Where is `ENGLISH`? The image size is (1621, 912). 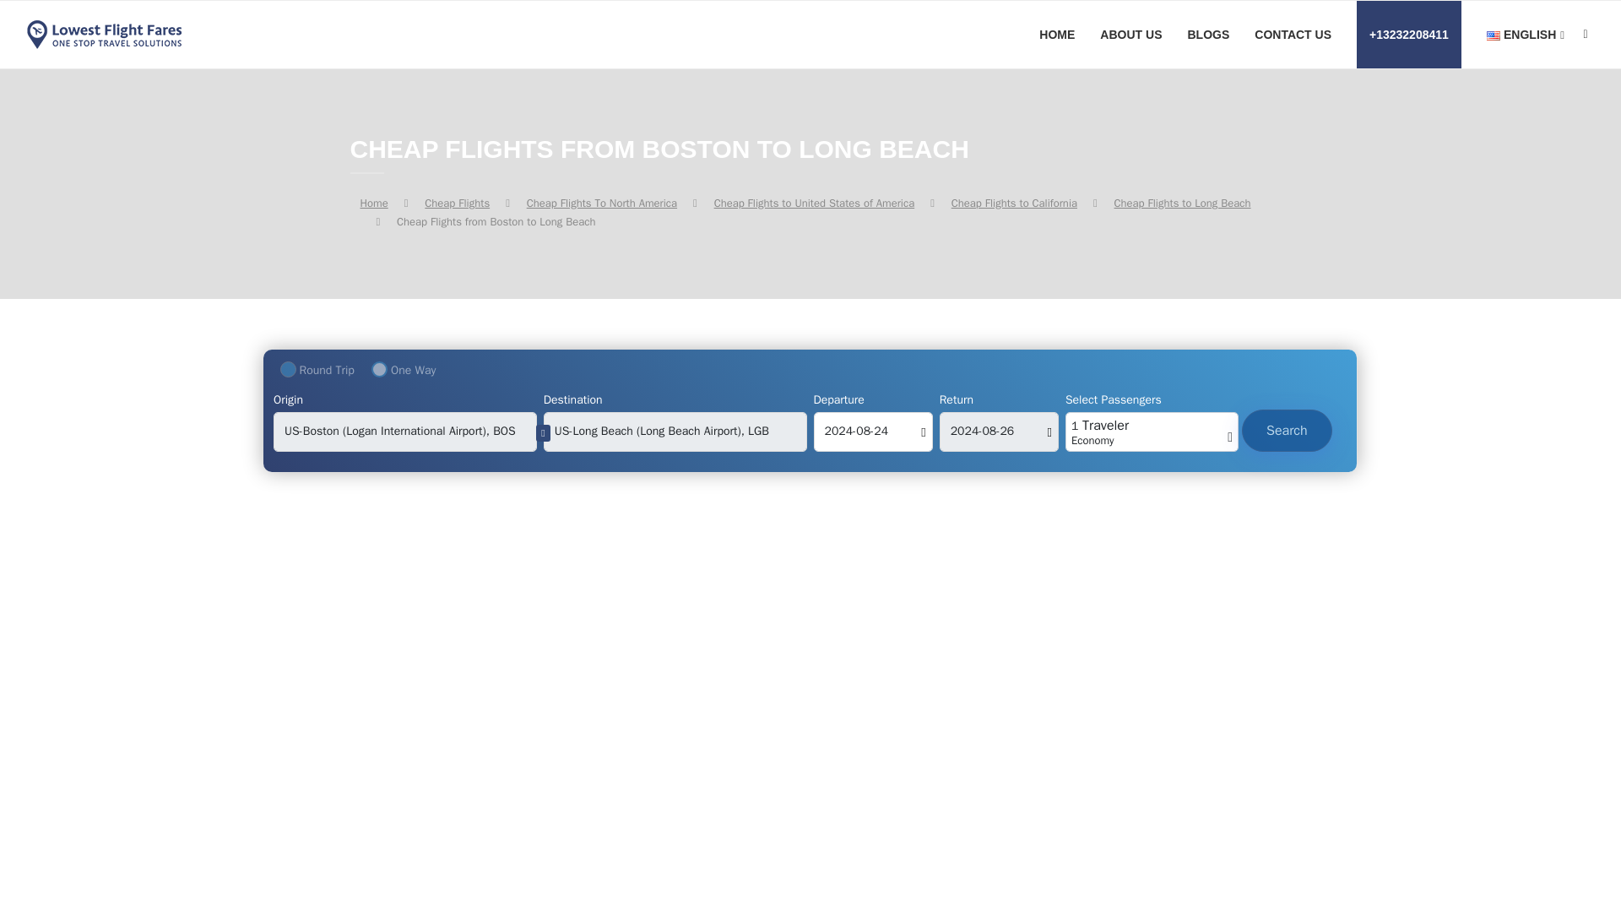 ENGLISH is located at coordinates (1525, 35).